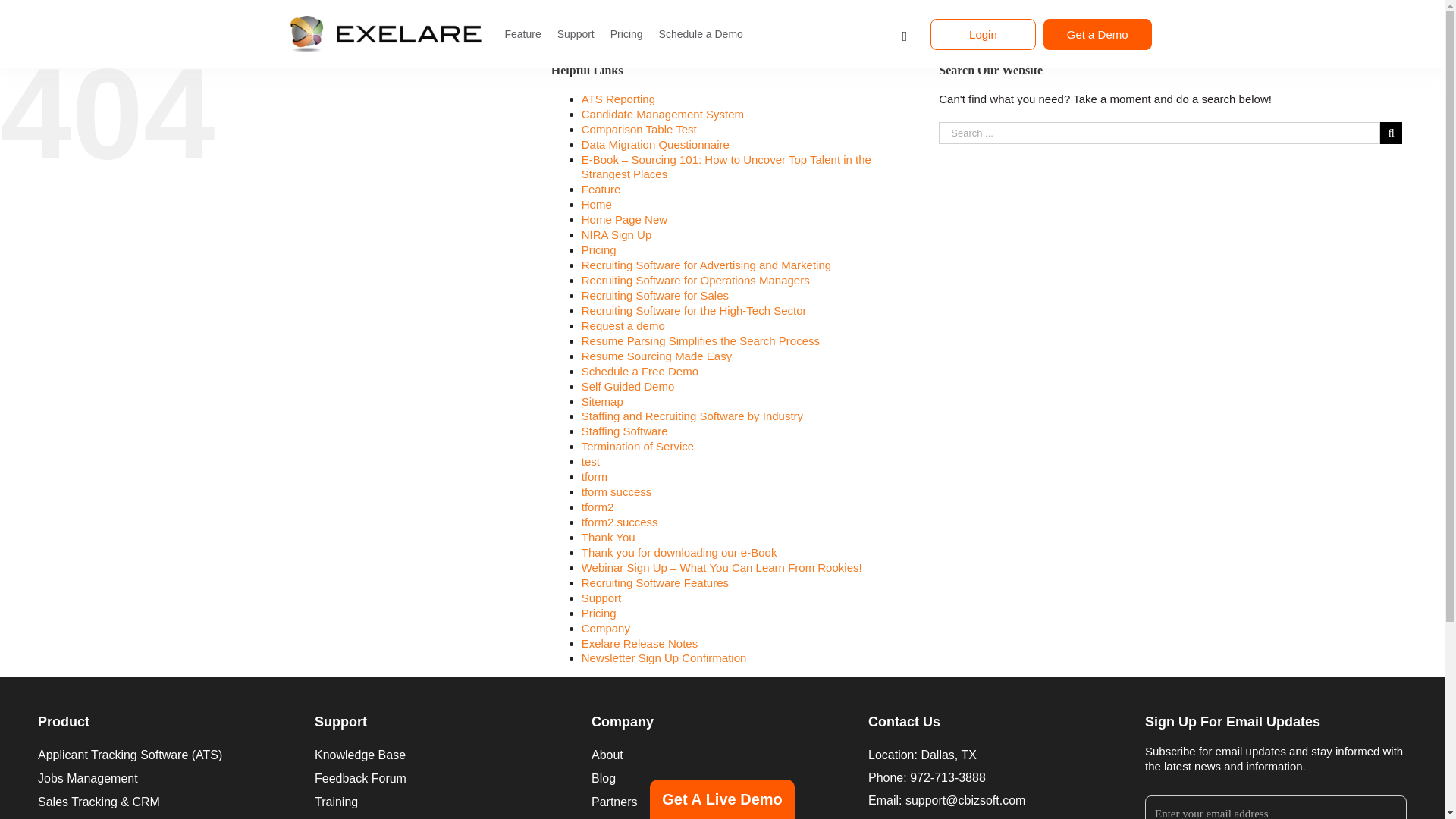 The height and width of the screenshot is (819, 1456). Describe the element at coordinates (655, 144) in the screenshot. I see `Data Migration Questionnaire` at that location.